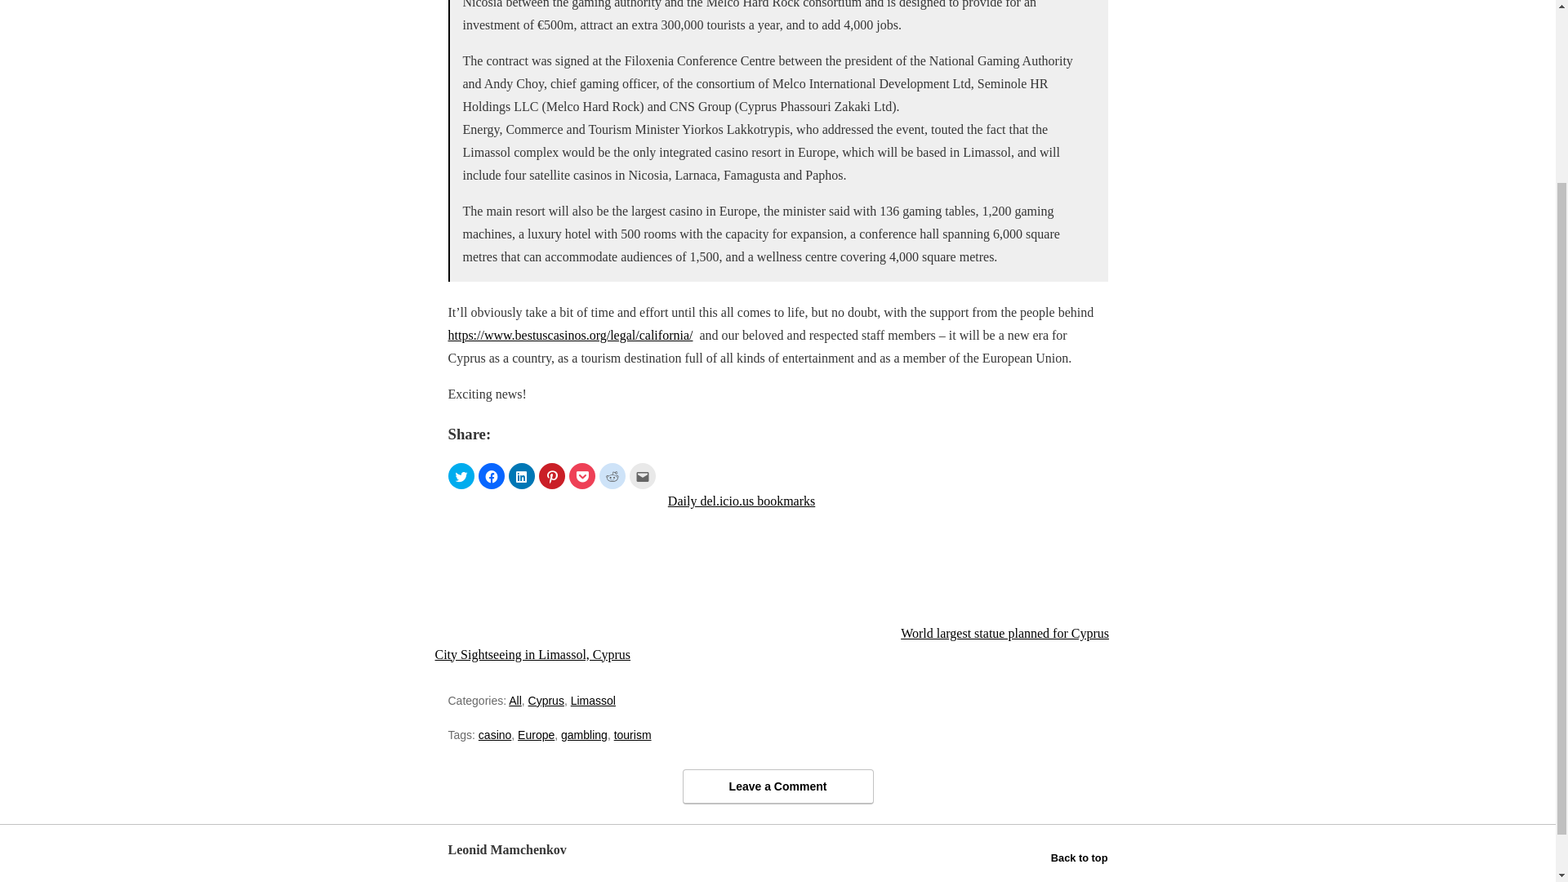  What do you see at coordinates (521, 476) in the screenshot?
I see `Click to share on LinkedIn` at bounding box center [521, 476].